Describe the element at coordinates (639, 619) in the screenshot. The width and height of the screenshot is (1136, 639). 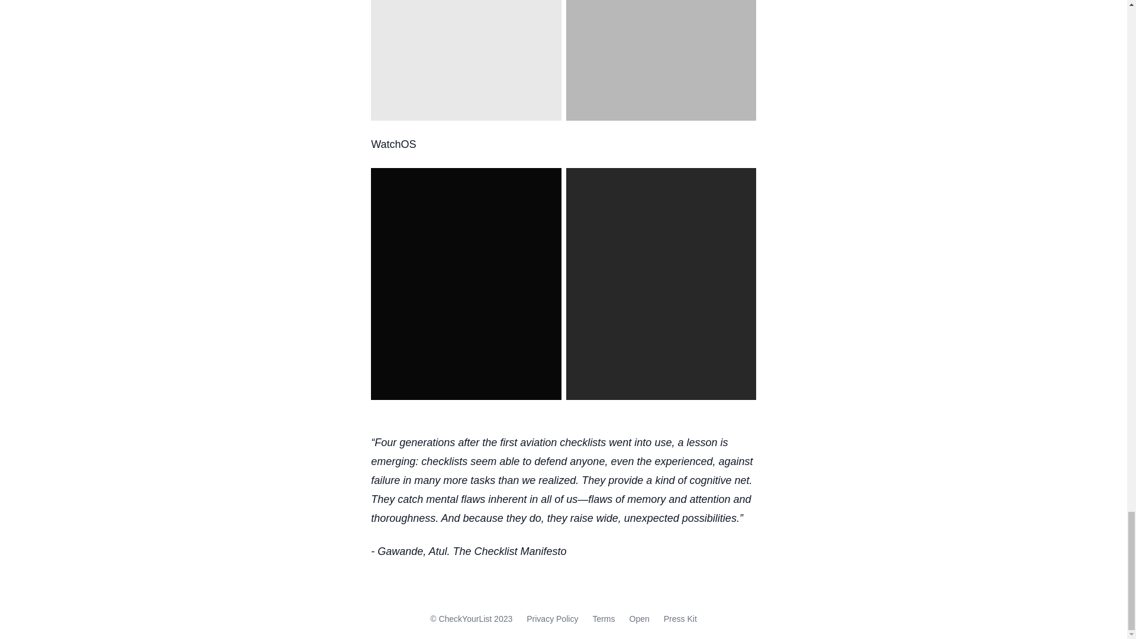
I see `Open` at that location.